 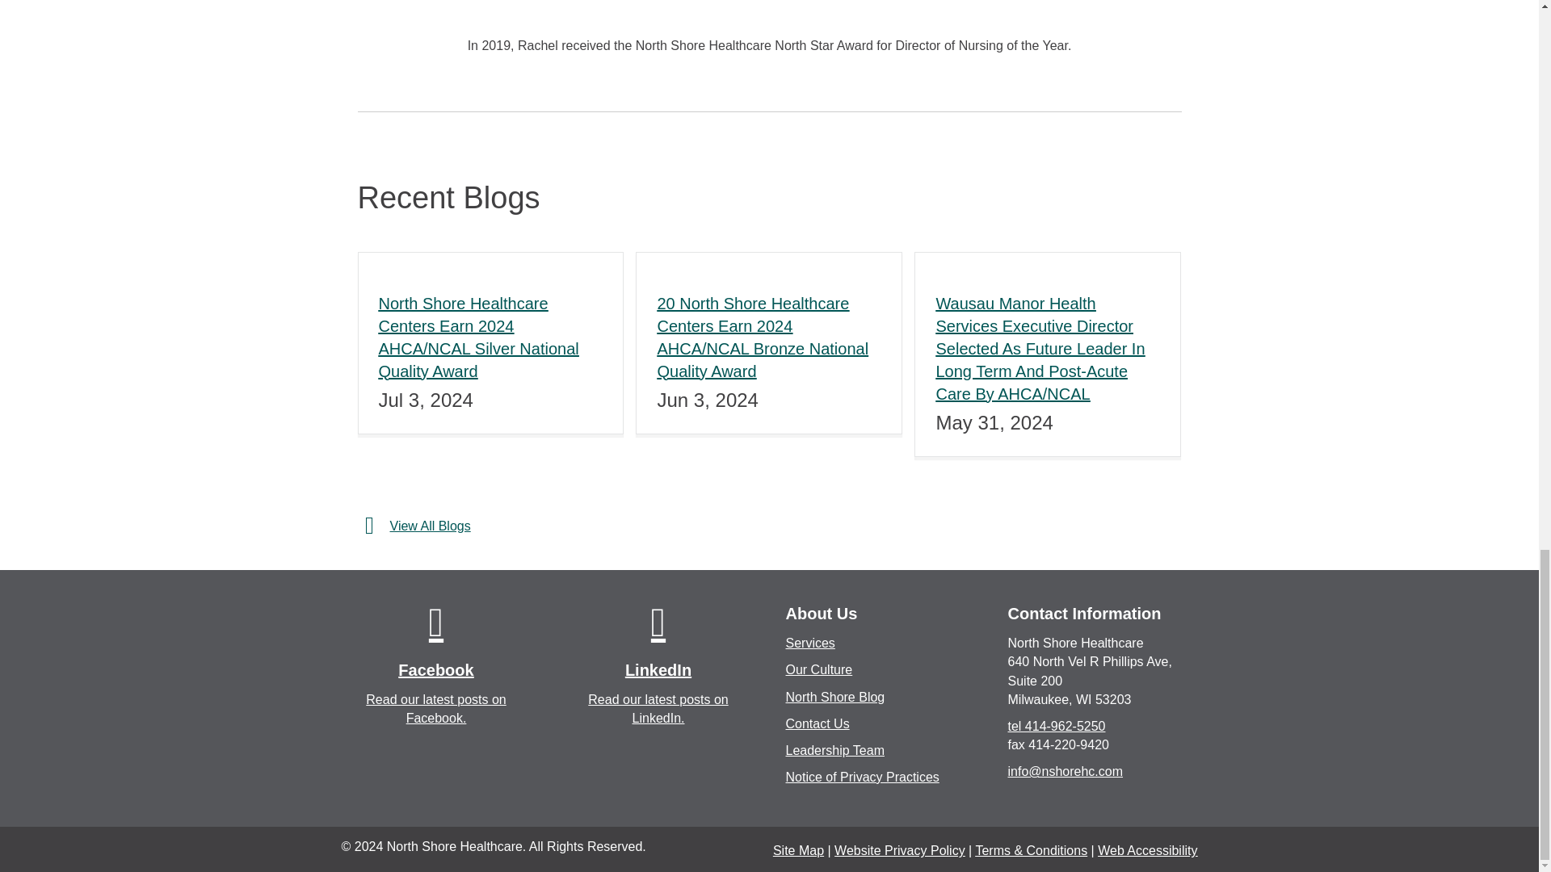 What do you see at coordinates (834, 751) in the screenshot?
I see `Leadership Team` at bounding box center [834, 751].